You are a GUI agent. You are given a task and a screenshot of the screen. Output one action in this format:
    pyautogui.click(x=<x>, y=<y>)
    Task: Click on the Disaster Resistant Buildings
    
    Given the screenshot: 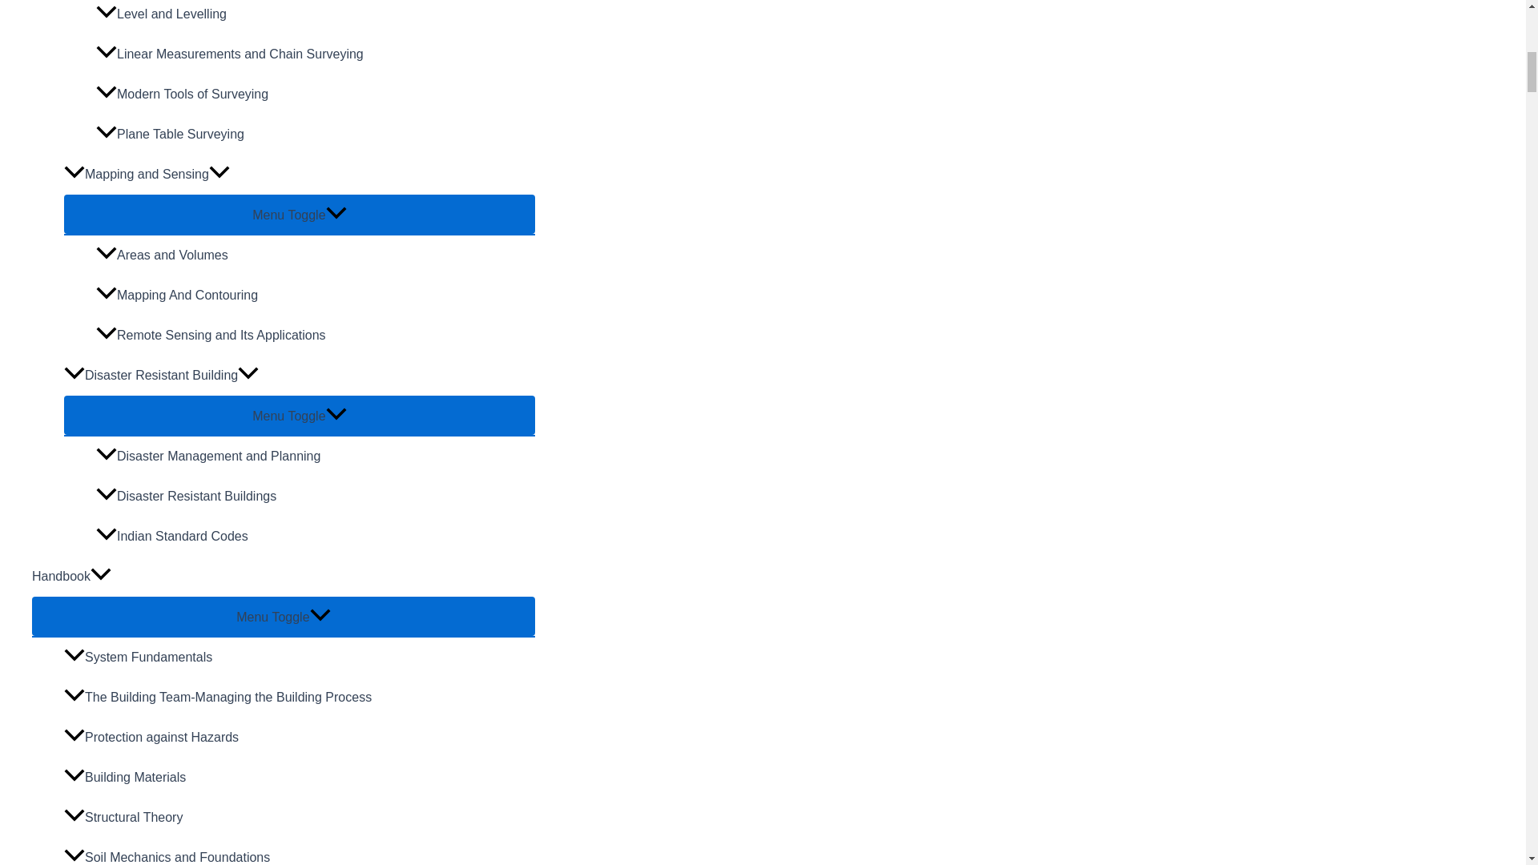 What is the action you would take?
    pyautogui.click(x=316, y=497)
    